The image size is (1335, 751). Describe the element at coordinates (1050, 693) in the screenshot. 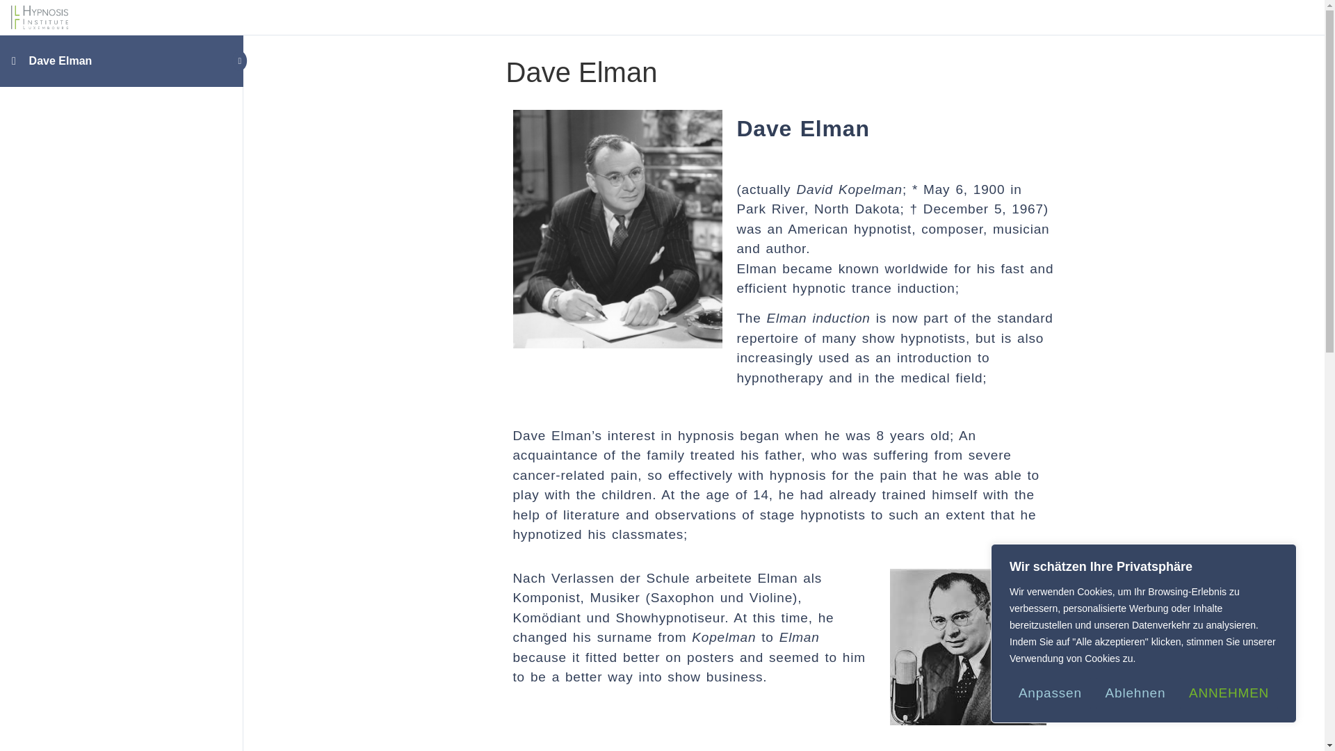

I see `Anpassen` at that location.